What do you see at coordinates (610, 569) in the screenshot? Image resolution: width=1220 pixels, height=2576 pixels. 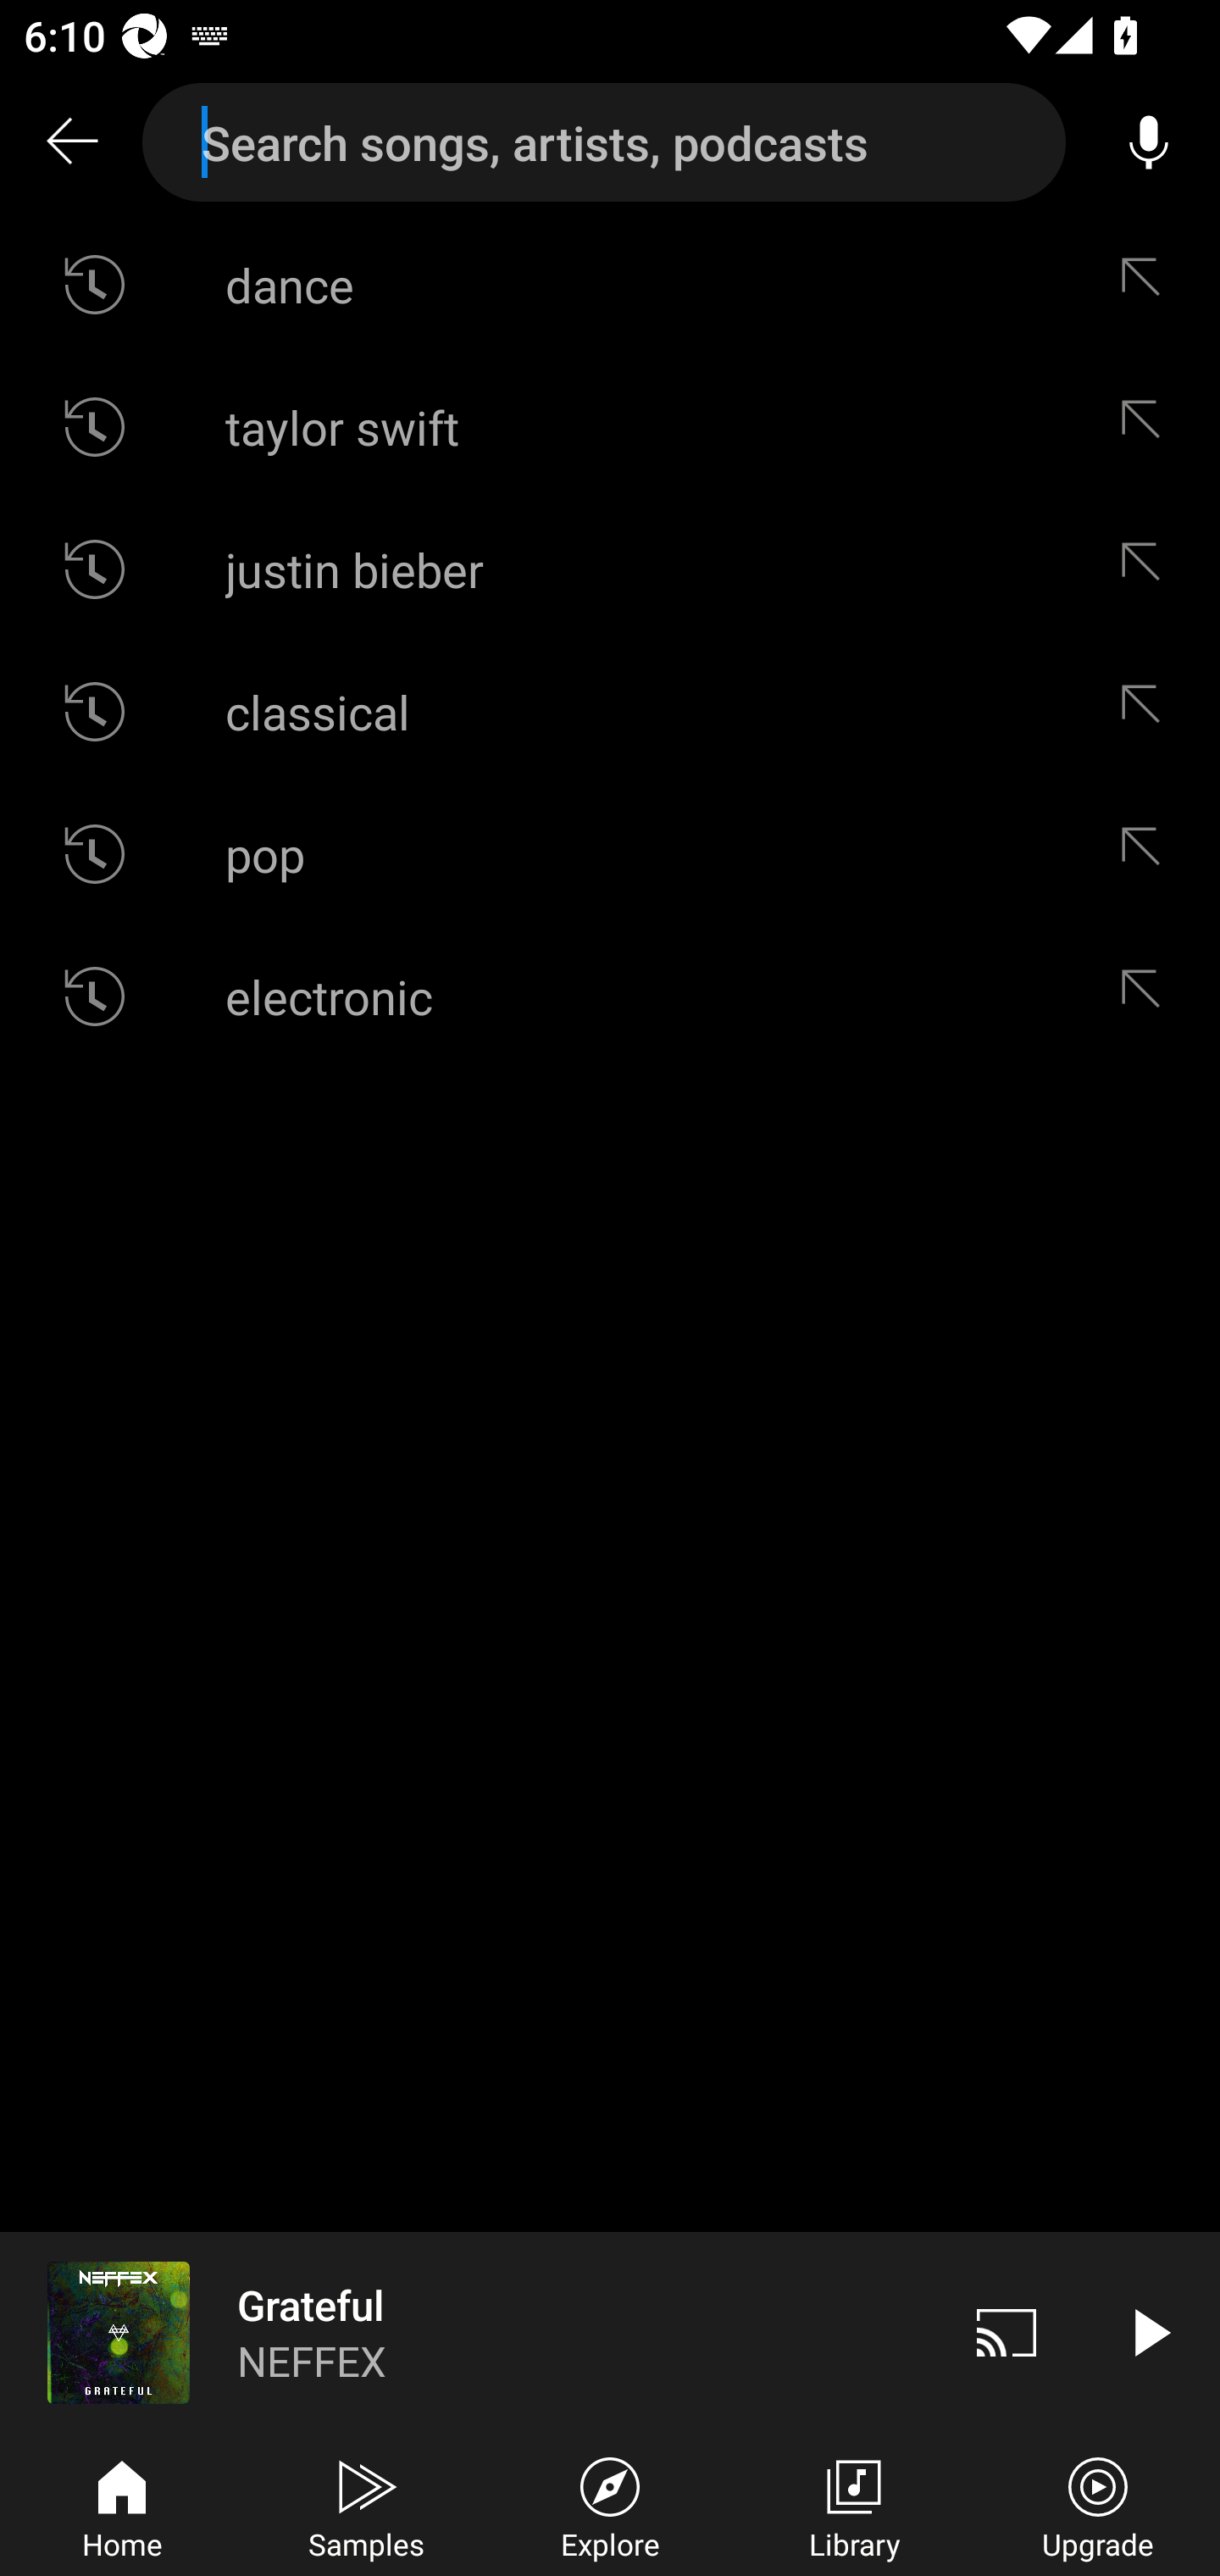 I see `justin bieber Edit suggestion justin bieber` at bounding box center [610, 569].